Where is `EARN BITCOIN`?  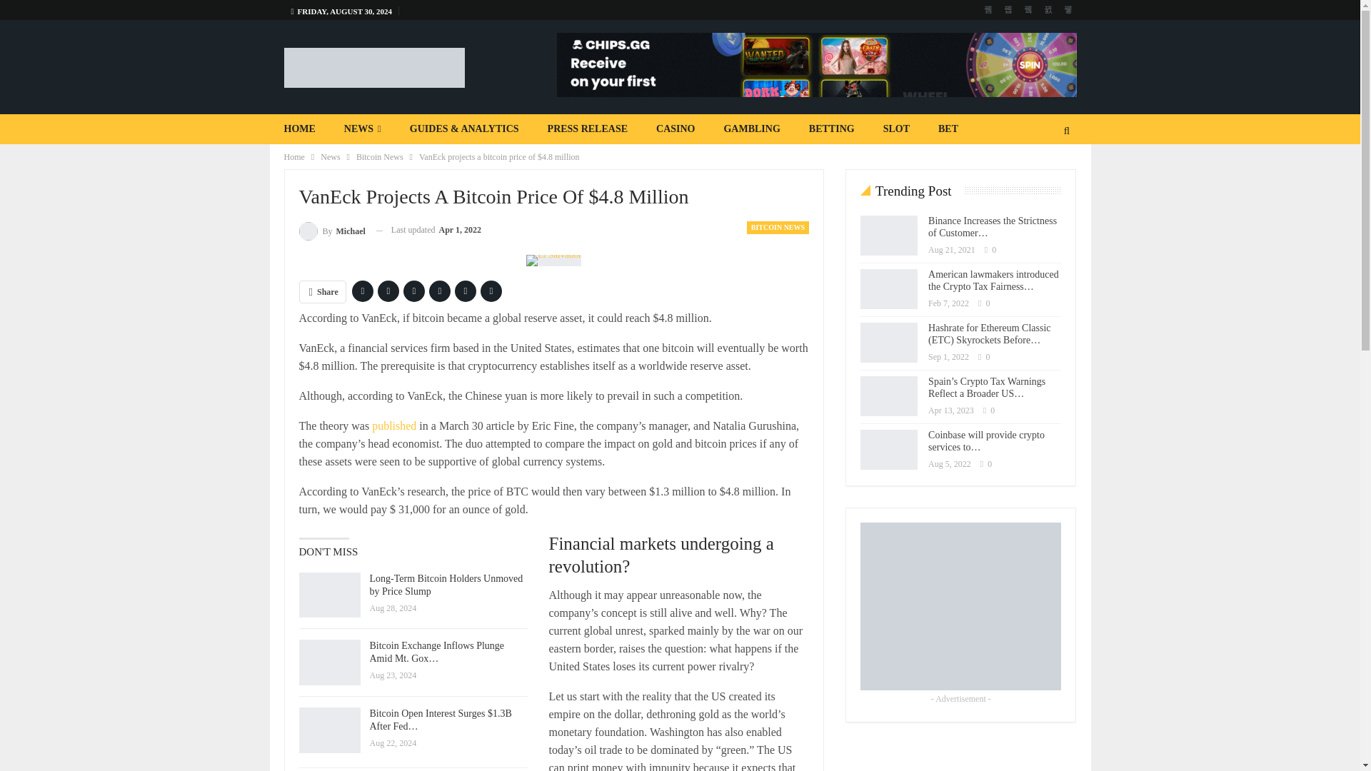 EARN BITCOIN is located at coordinates (321, 158).